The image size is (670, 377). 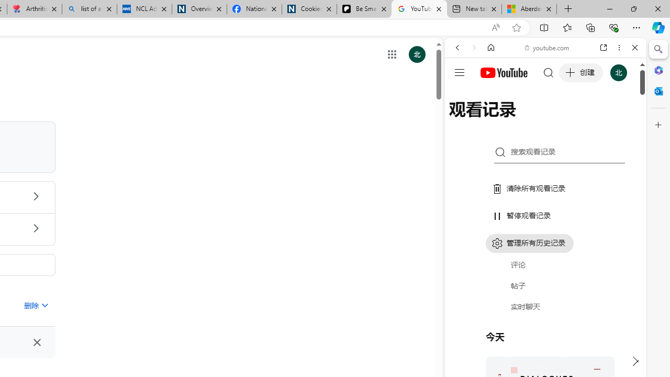 What do you see at coordinates (144, 9) in the screenshot?
I see `NCL Adult Asthma Inhaler Choice Guideline` at bounding box center [144, 9].